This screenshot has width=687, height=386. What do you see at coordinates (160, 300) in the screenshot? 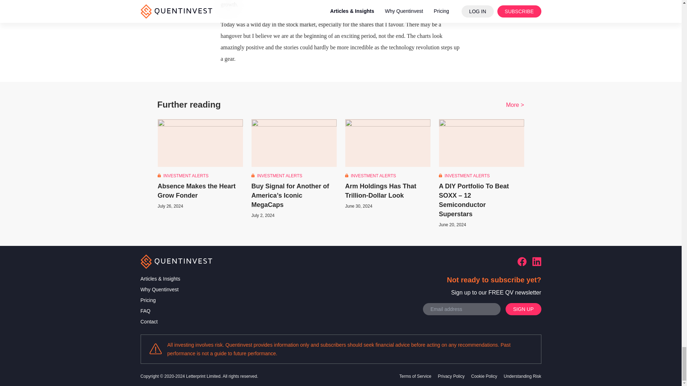
I see `Pricing` at bounding box center [160, 300].